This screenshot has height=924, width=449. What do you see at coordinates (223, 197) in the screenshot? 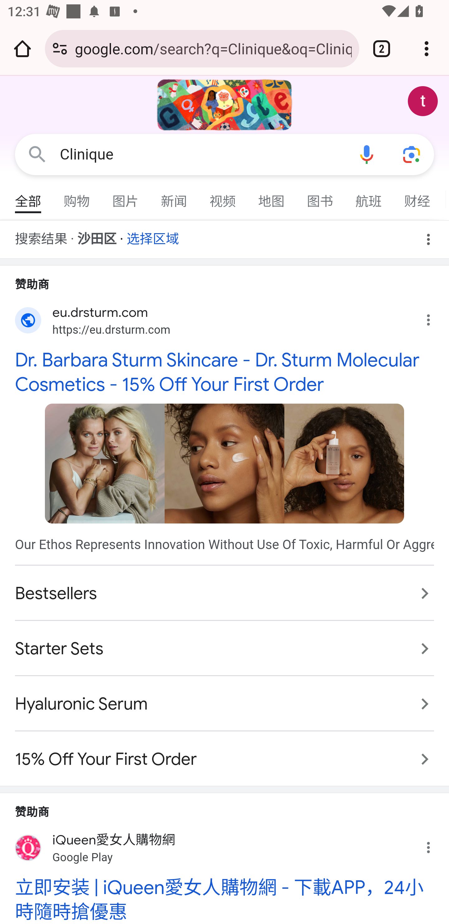
I see `视频` at bounding box center [223, 197].